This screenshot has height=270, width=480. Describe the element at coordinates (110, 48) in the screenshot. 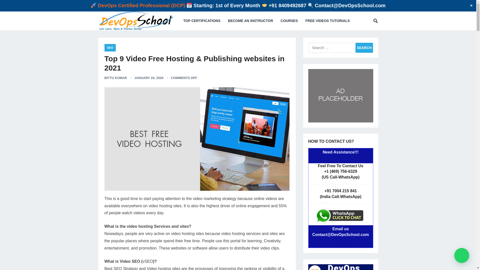

I see `SEO` at that location.